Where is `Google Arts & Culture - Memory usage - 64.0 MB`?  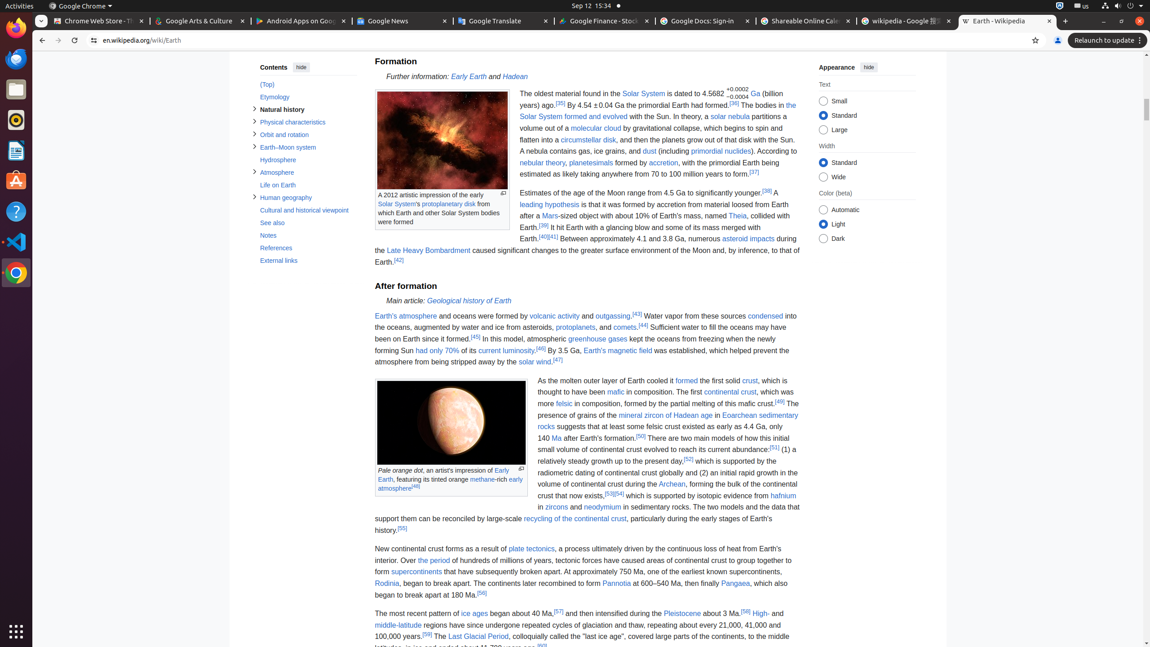
Google Arts & Culture - Memory usage - 64.0 MB is located at coordinates (200, 22).